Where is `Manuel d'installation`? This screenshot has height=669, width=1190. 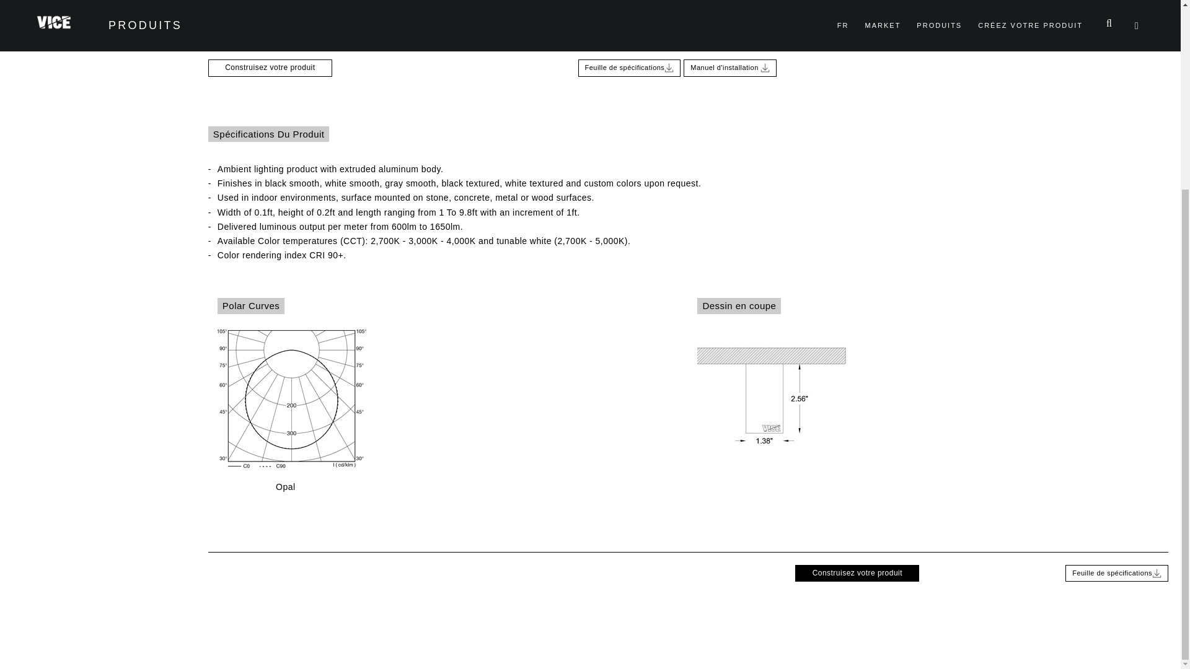 Manuel d'installation is located at coordinates (730, 68).